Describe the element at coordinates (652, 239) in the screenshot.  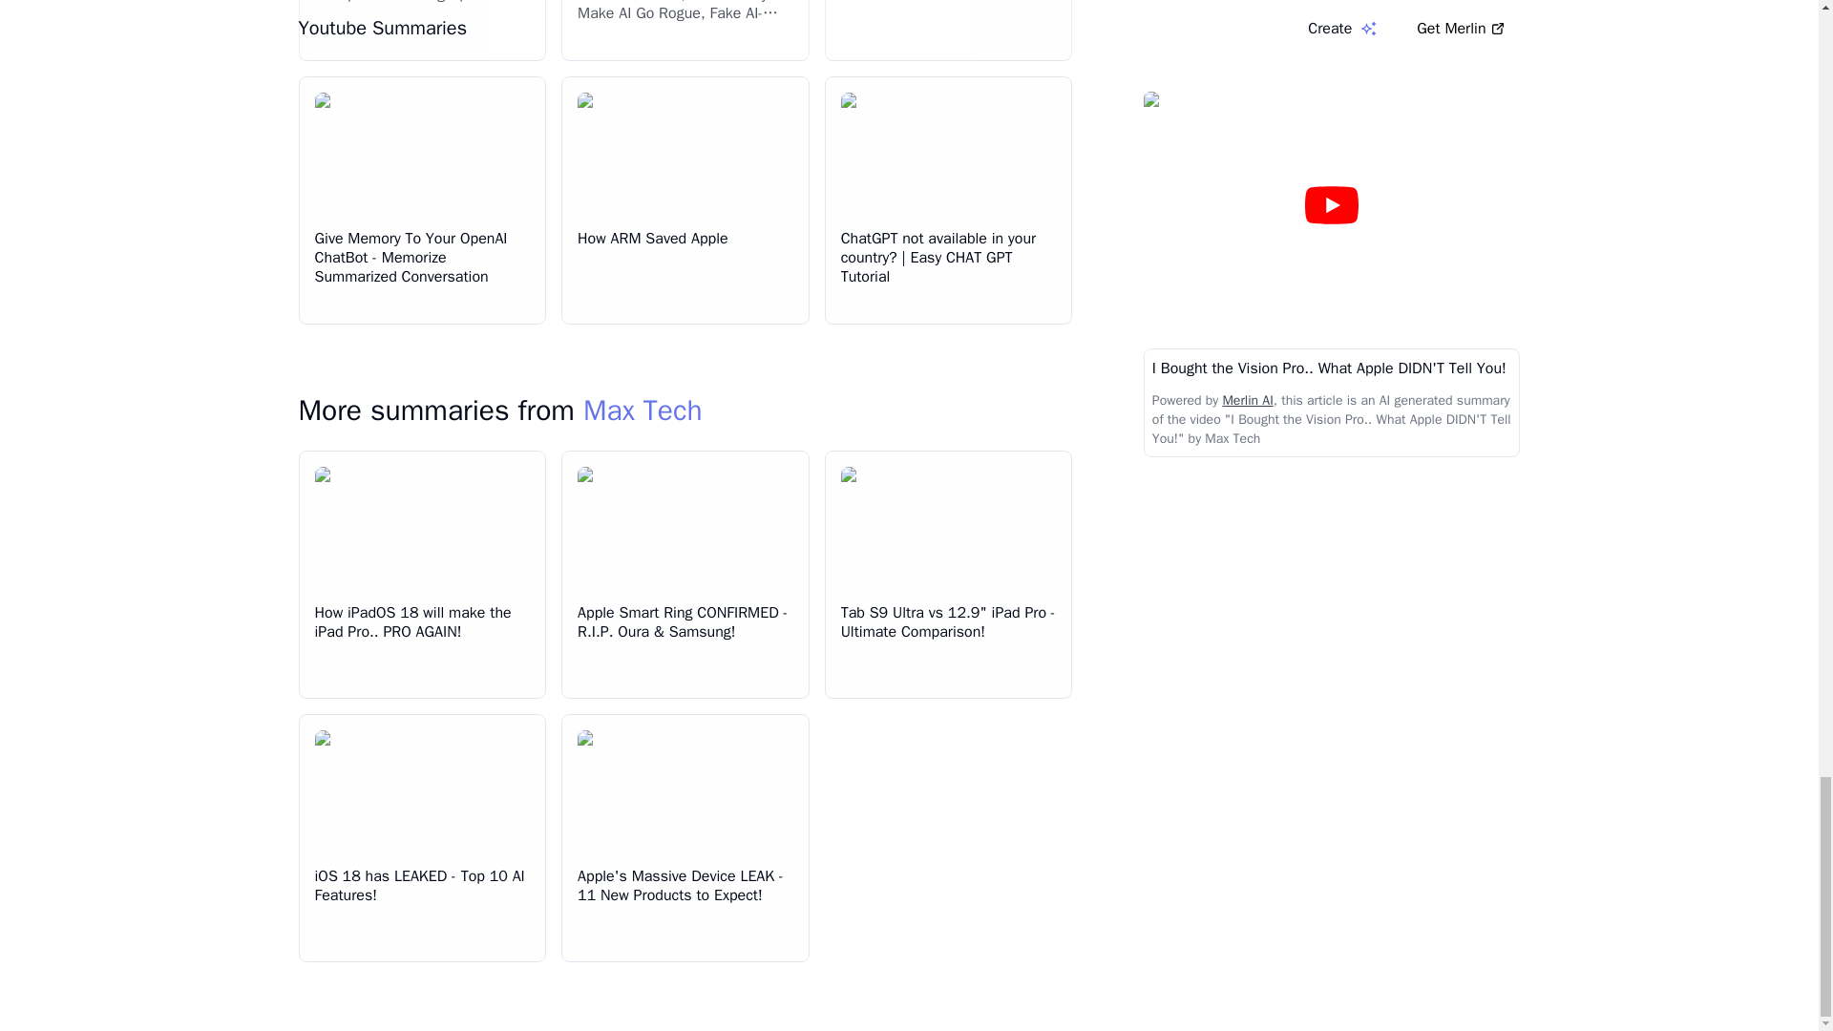
I see `How ARM Saved Apple` at that location.